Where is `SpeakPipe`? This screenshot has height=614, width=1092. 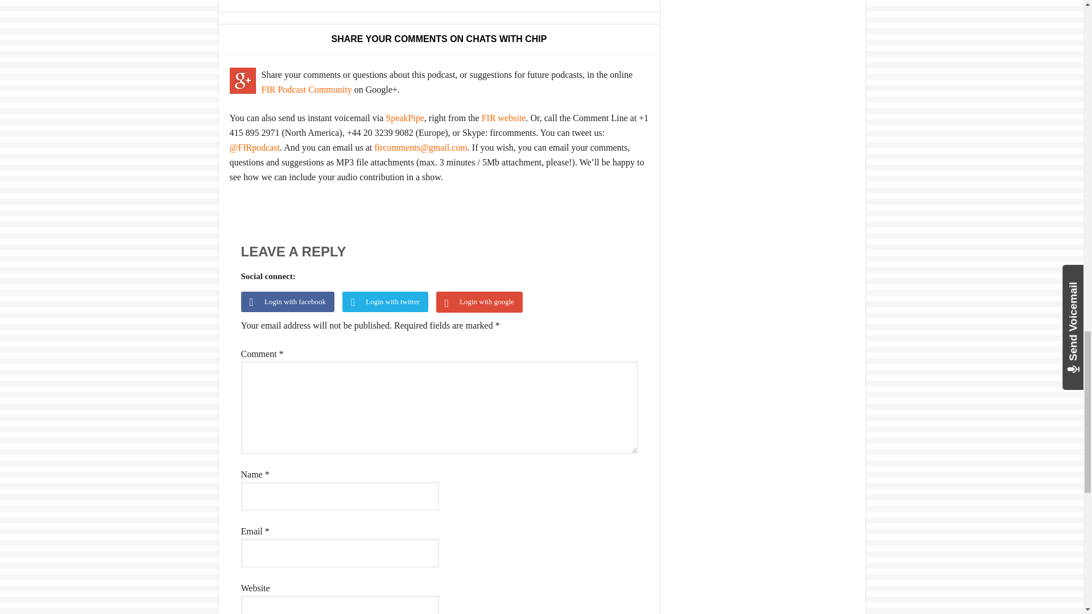
SpeakPipe is located at coordinates (405, 118).